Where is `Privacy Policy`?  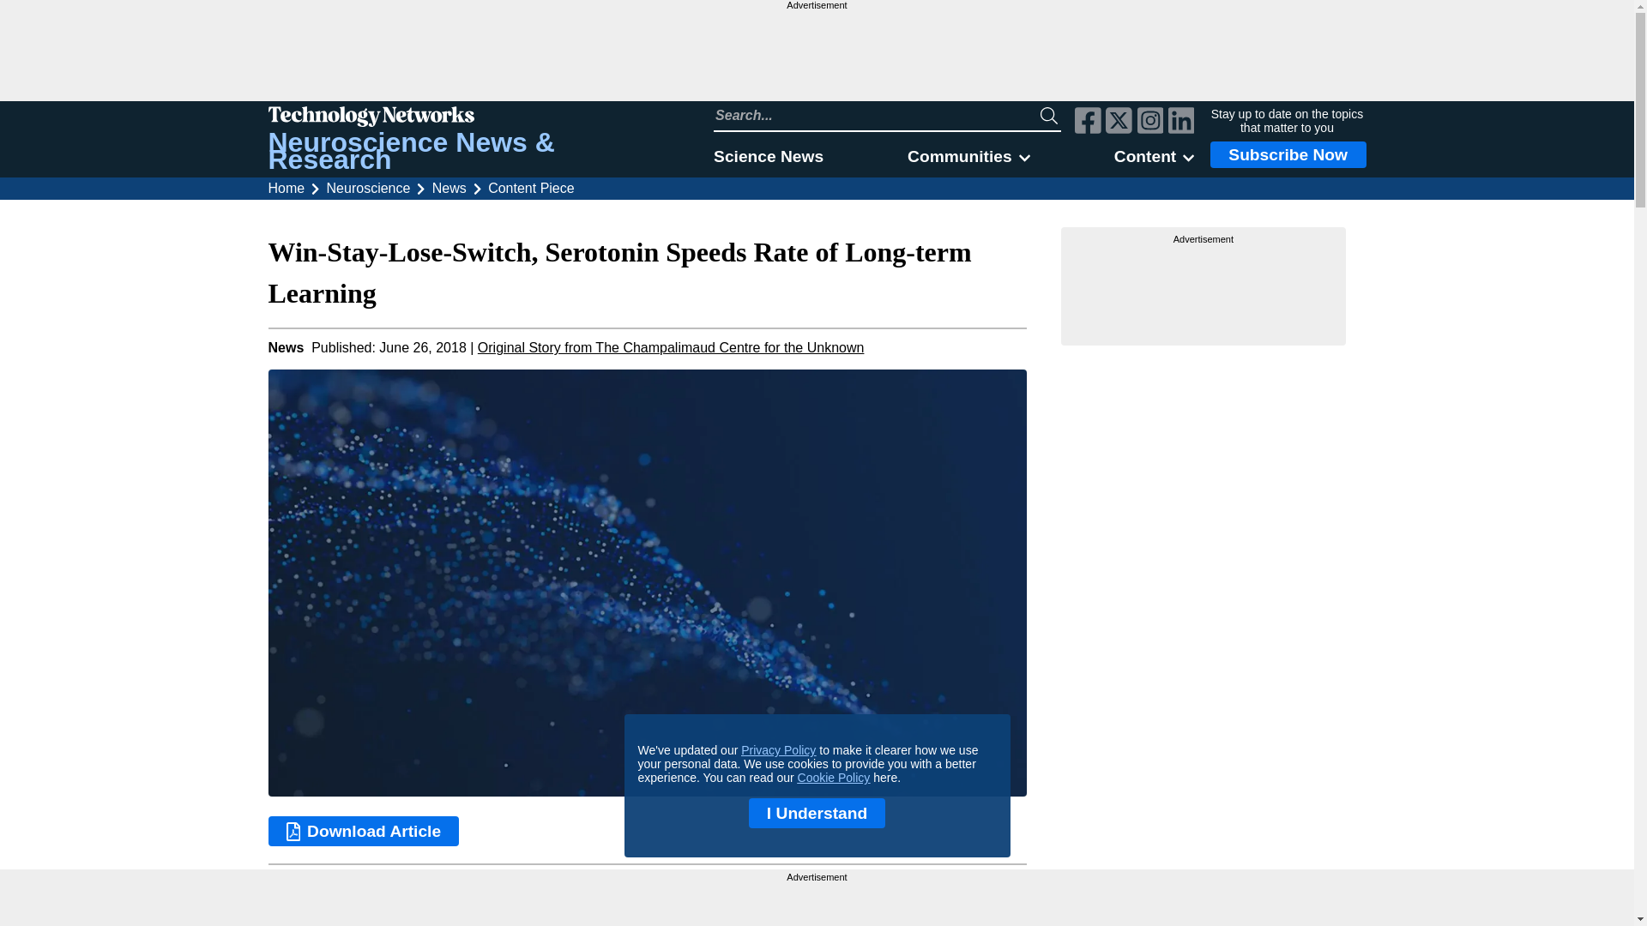 Privacy Policy is located at coordinates (778, 750).